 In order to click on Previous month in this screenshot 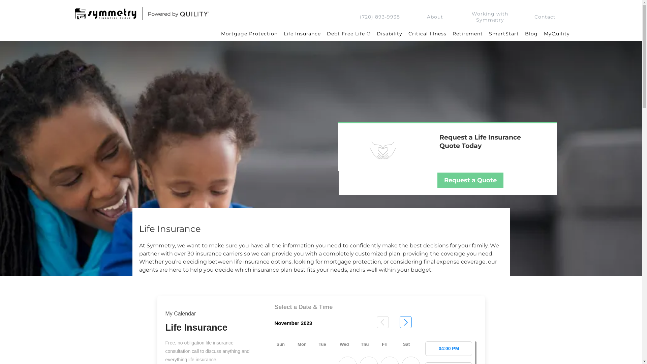, I will do `click(383, 323)`.